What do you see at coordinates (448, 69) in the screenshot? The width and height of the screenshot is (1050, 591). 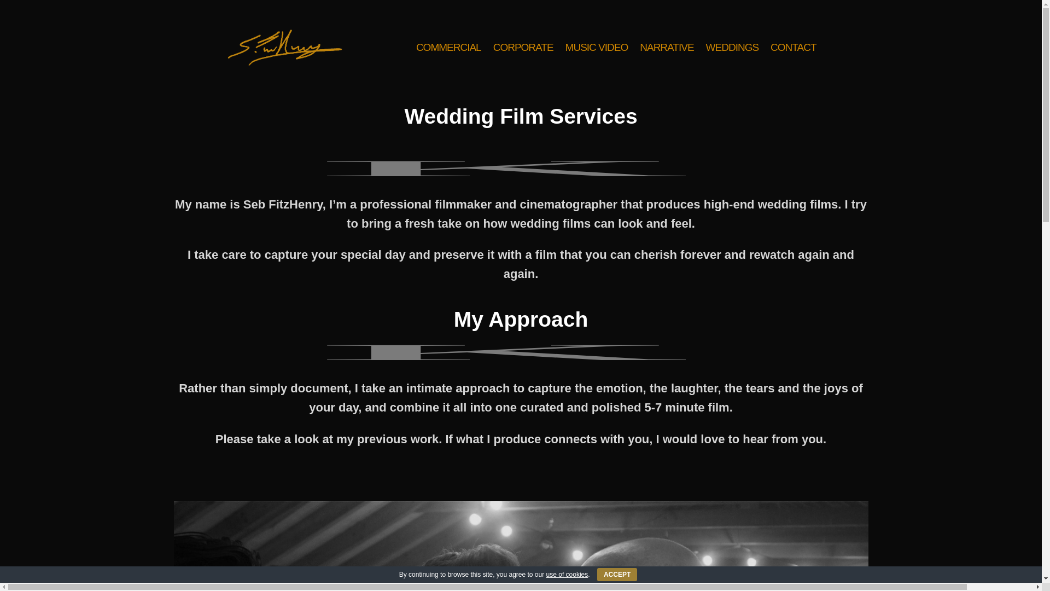 I see `COMMERCIAL` at bounding box center [448, 69].